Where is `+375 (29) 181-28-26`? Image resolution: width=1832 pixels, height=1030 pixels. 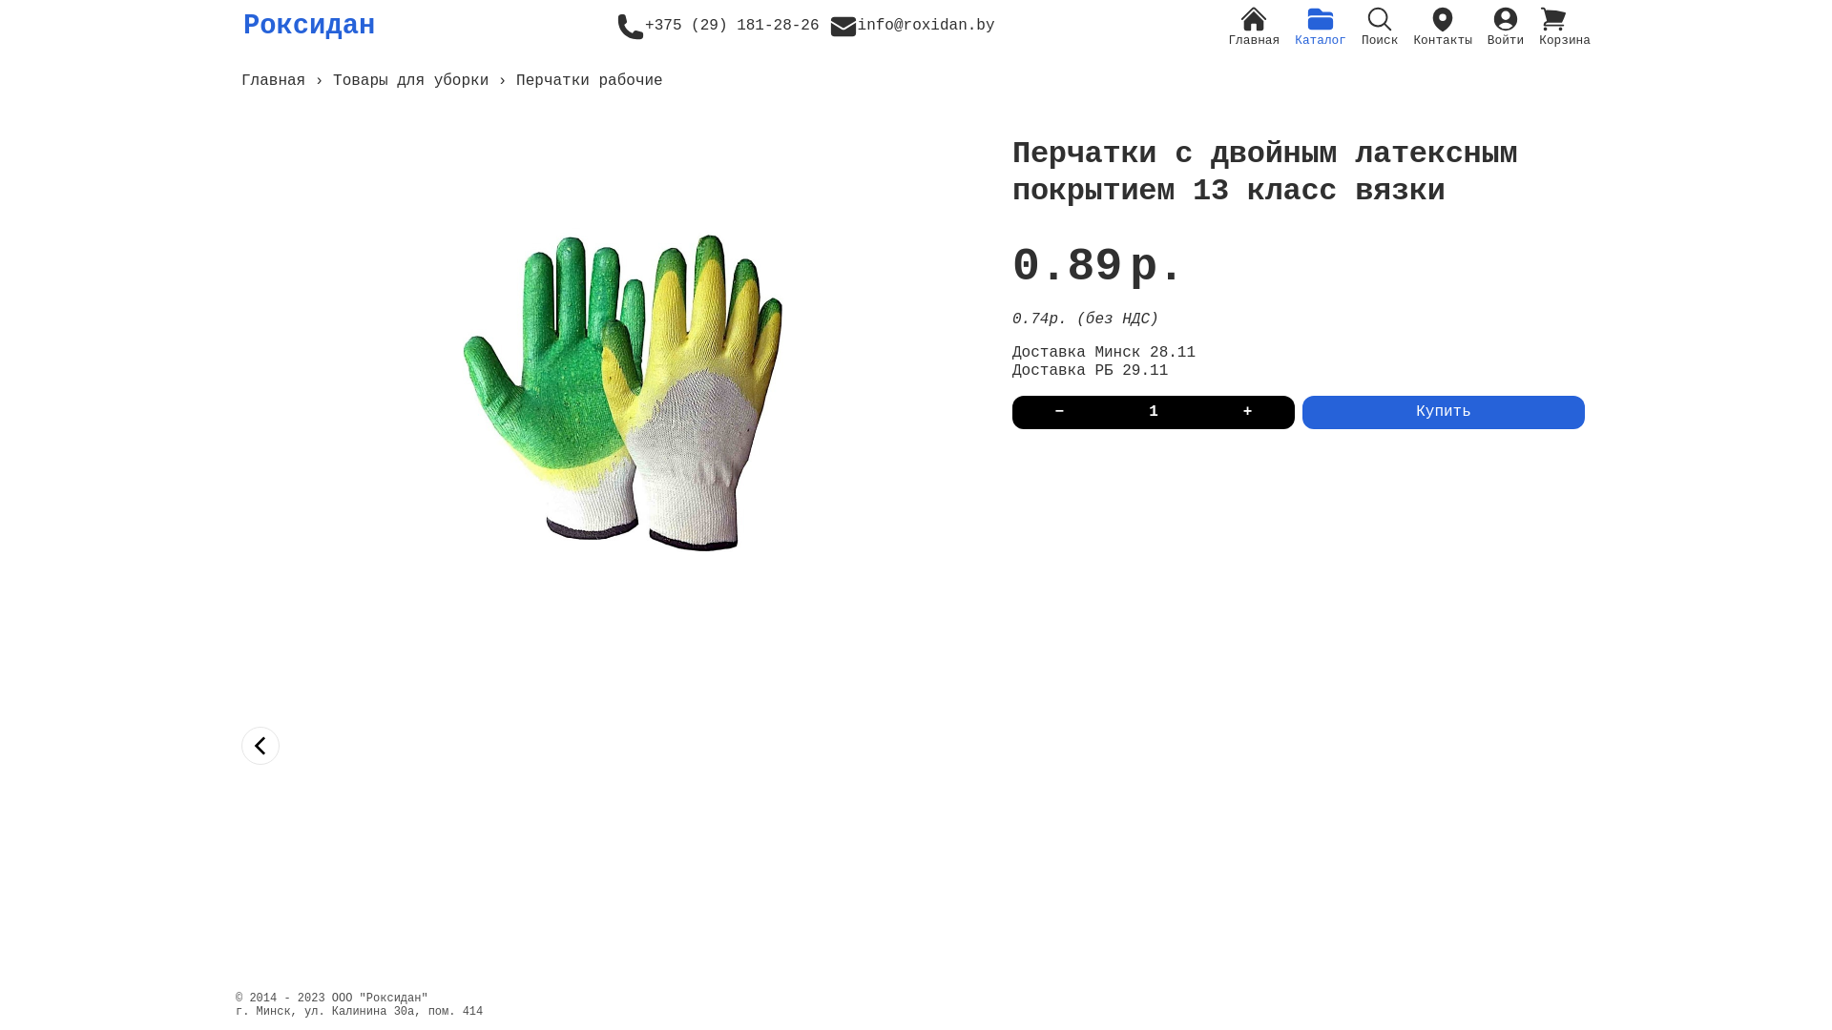
+375 (29) 181-28-26 is located at coordinates (718, 27).